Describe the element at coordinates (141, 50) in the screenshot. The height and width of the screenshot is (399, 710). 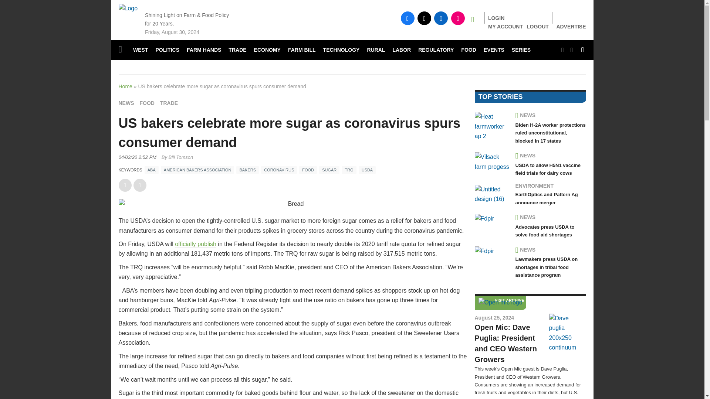
I see `WEST` at that location.